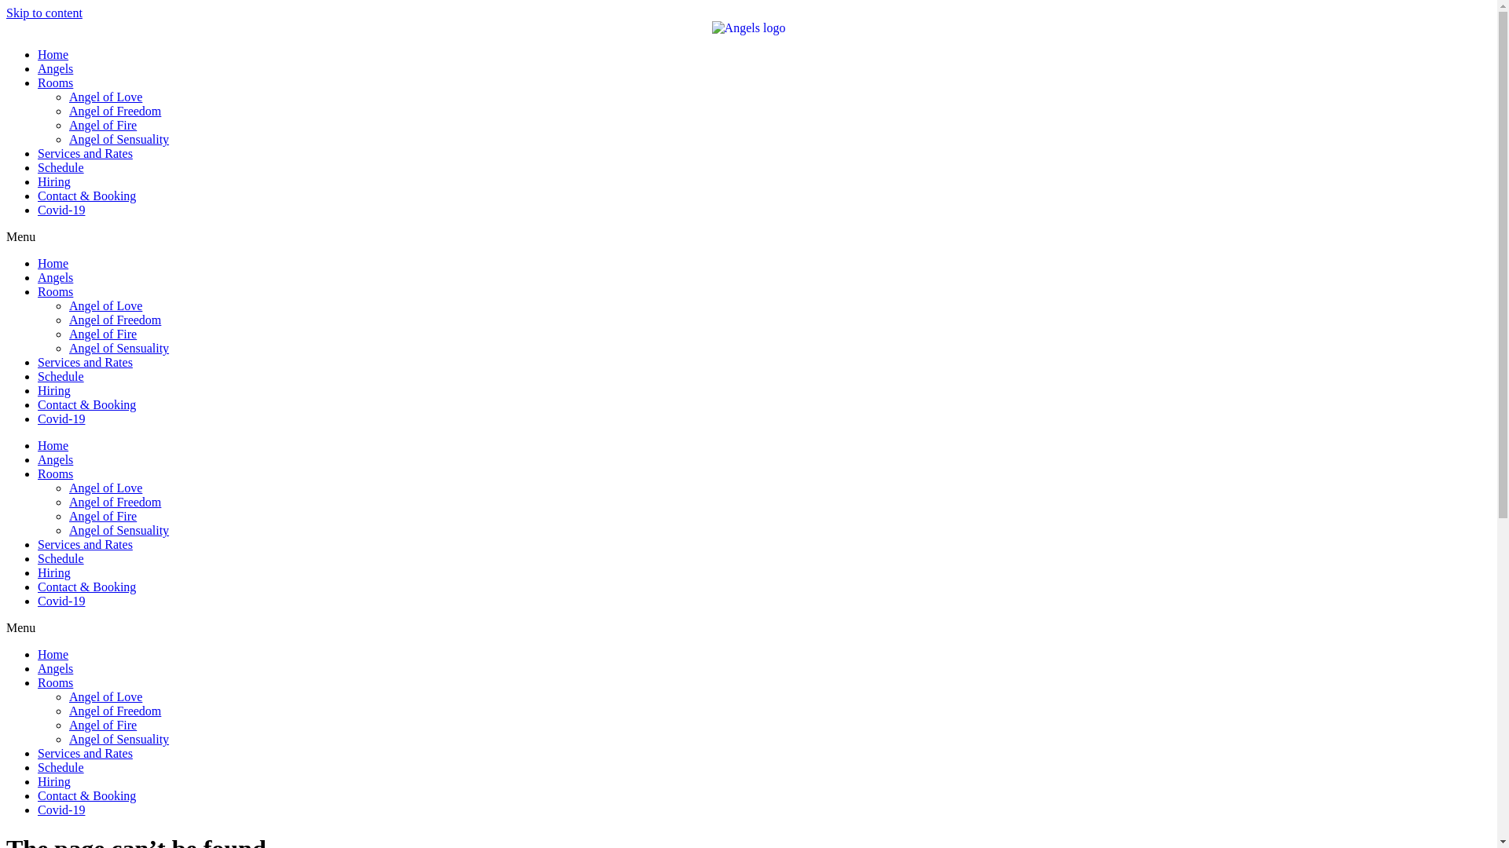 The image size is (1509, 848). Describe the element at coordinates (86, 196) in the screenshot. I see `Contact & Booking` at that location.